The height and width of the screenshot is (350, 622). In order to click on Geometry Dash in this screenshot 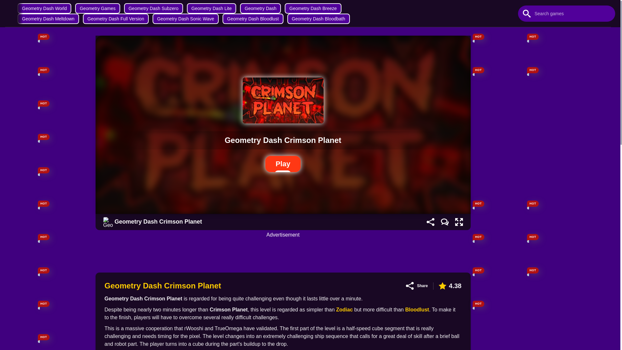, I will do `click(260, 8)`.